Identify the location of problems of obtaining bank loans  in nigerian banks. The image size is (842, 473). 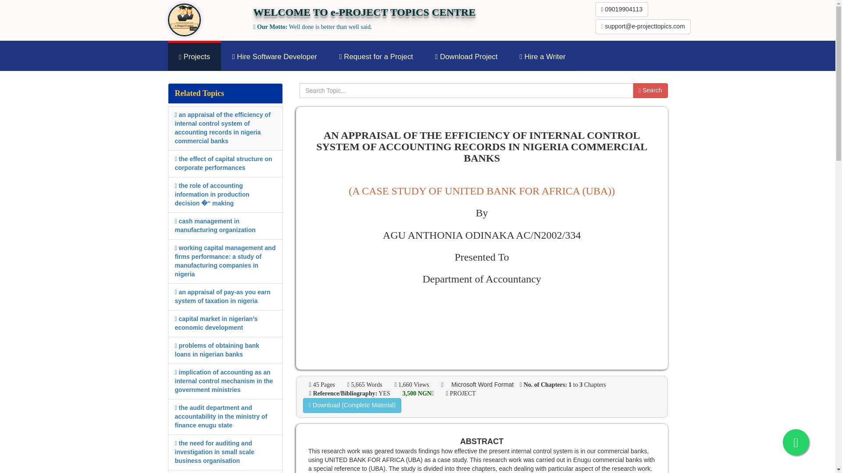
(217, 349).